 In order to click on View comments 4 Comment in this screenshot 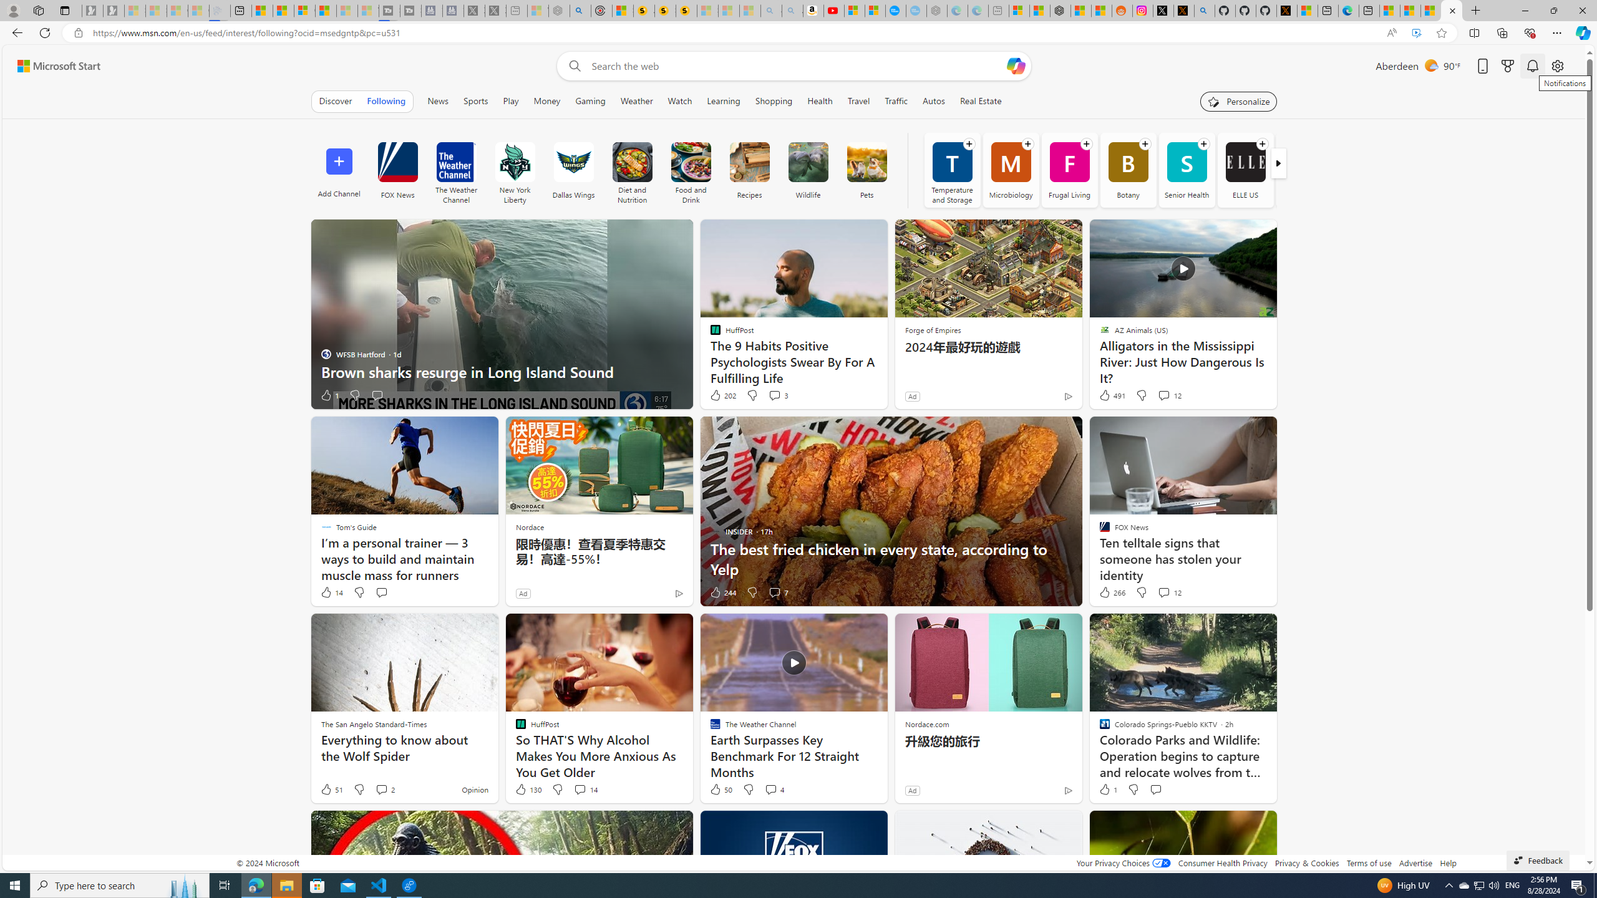, I will do `click(771, 789)`.